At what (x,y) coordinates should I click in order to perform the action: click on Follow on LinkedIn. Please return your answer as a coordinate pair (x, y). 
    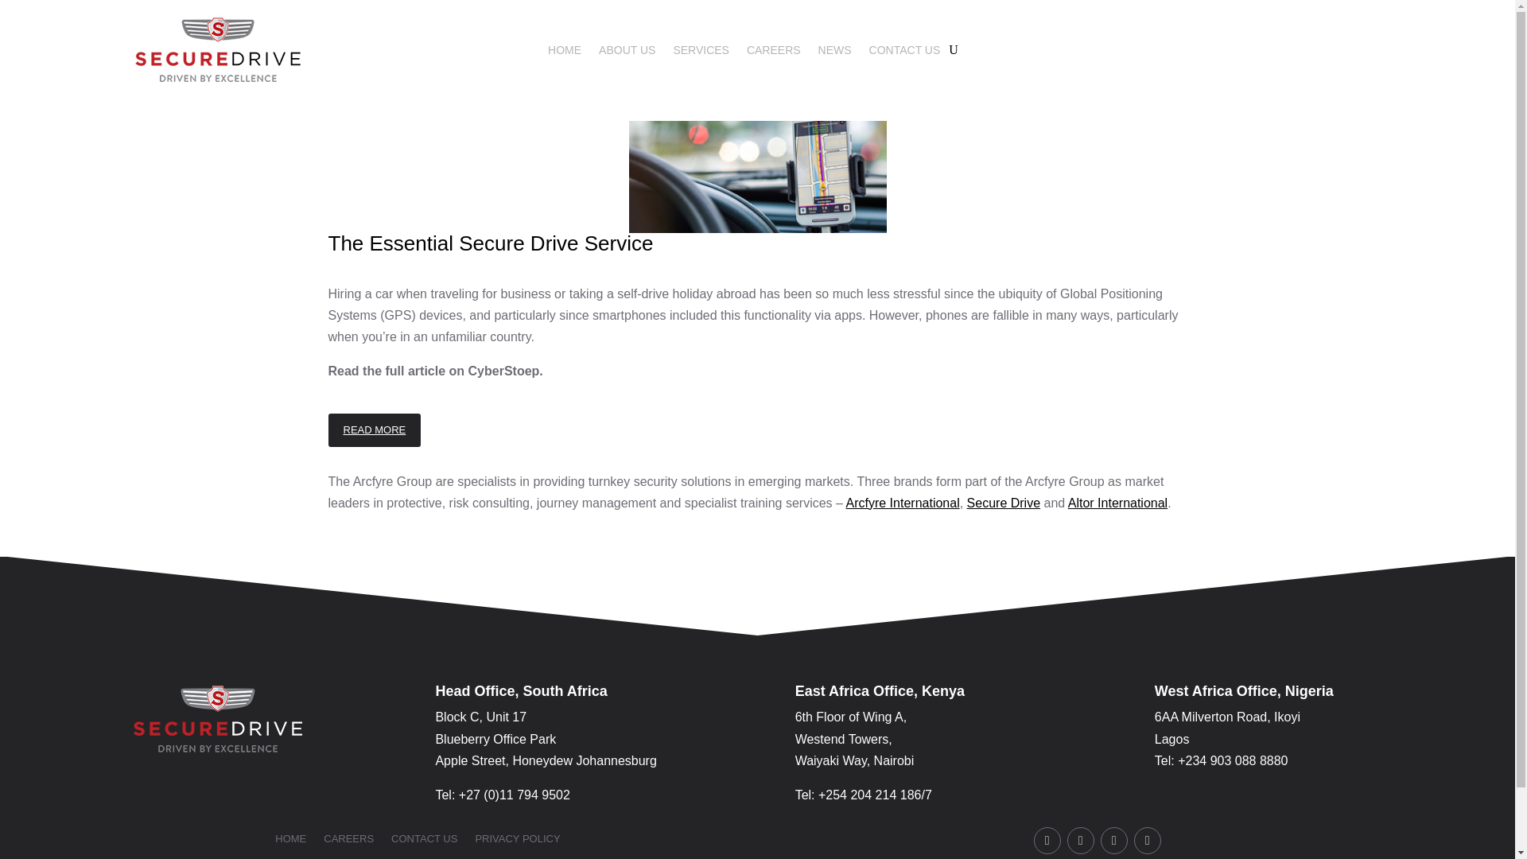
    Looking at the image, I should click on (1147, 840).